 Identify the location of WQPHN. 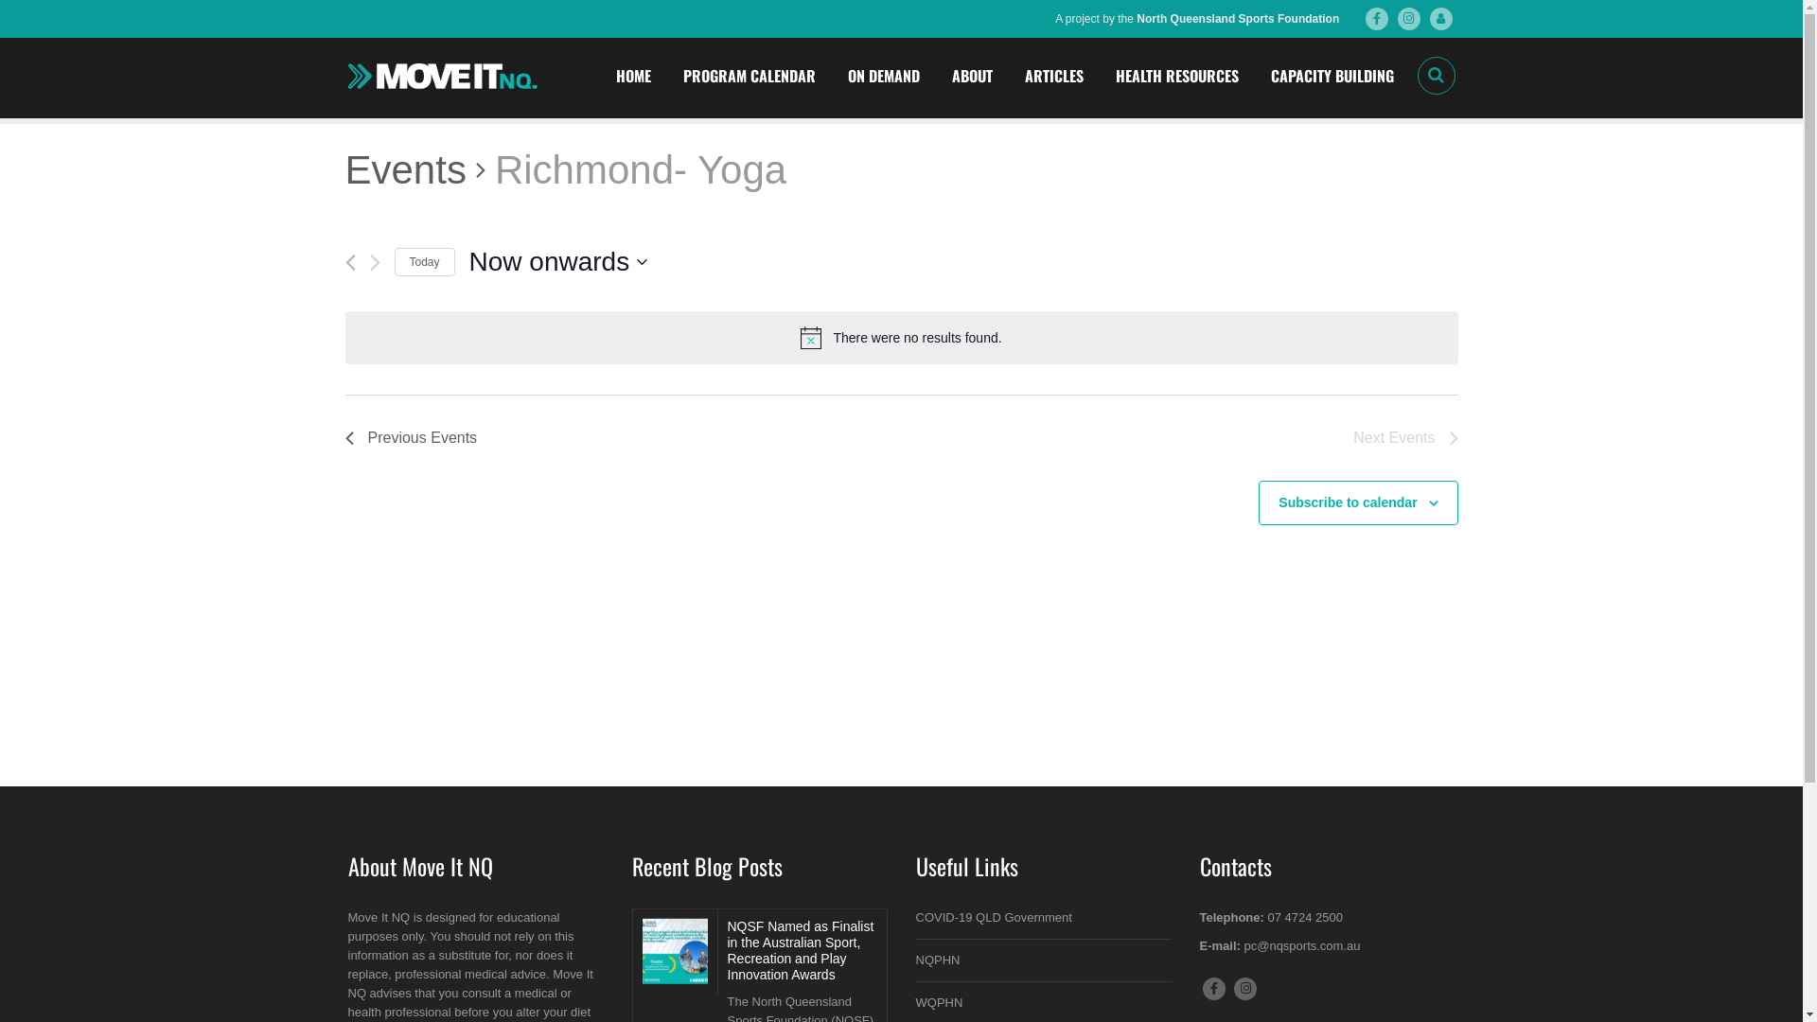
(939, 1003).